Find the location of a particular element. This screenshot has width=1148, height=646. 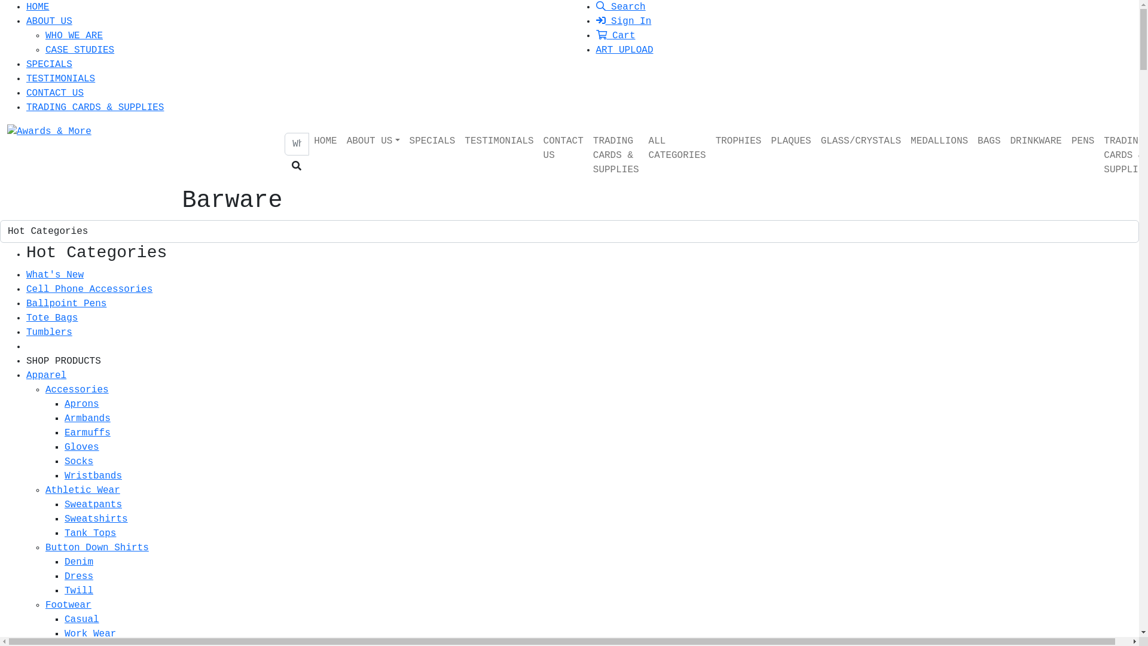

TRADING CARDS & SUPPLIES is located at coordinates (616, 156).